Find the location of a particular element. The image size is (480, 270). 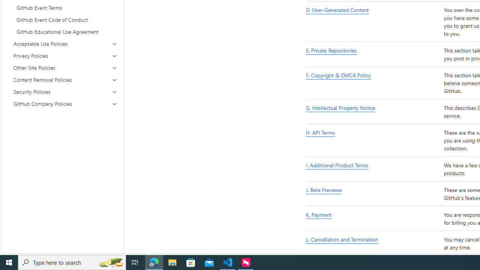

H. API Terms is located at coordinates (373, 141).